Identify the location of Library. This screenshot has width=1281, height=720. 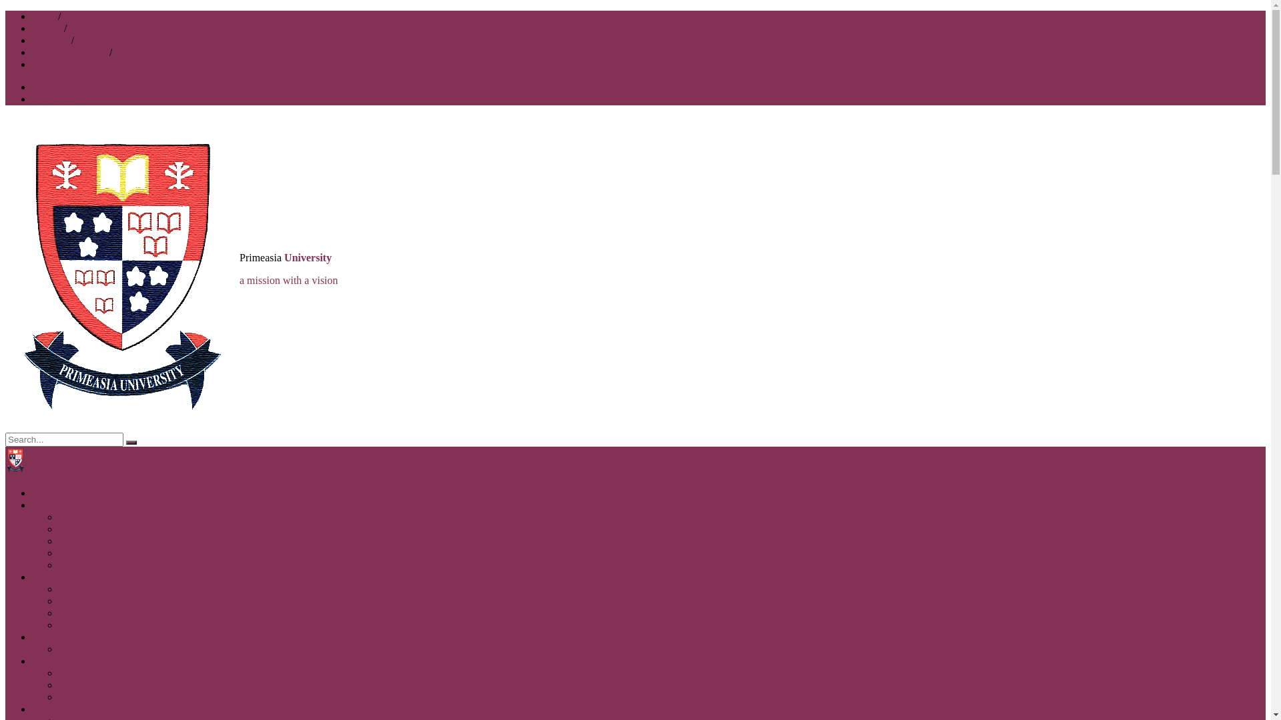
(48, 28).